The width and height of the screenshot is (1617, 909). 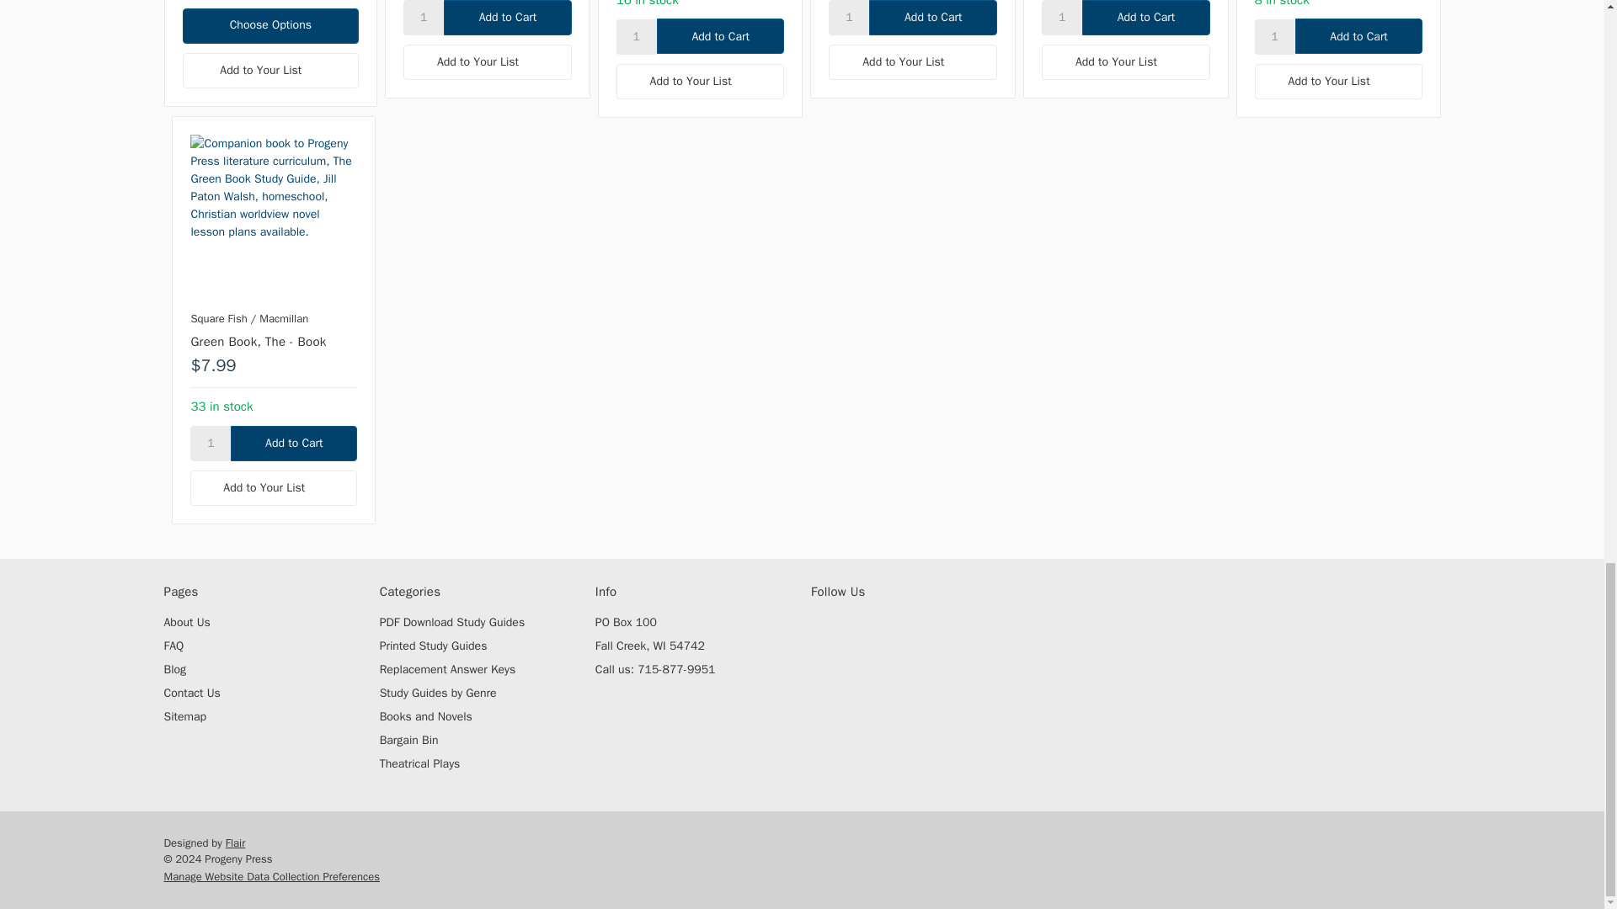 What do you see at coordinates (1145, 18) in the screenshot?
I see `Add to Cart` at bounding box center [1145, 18].